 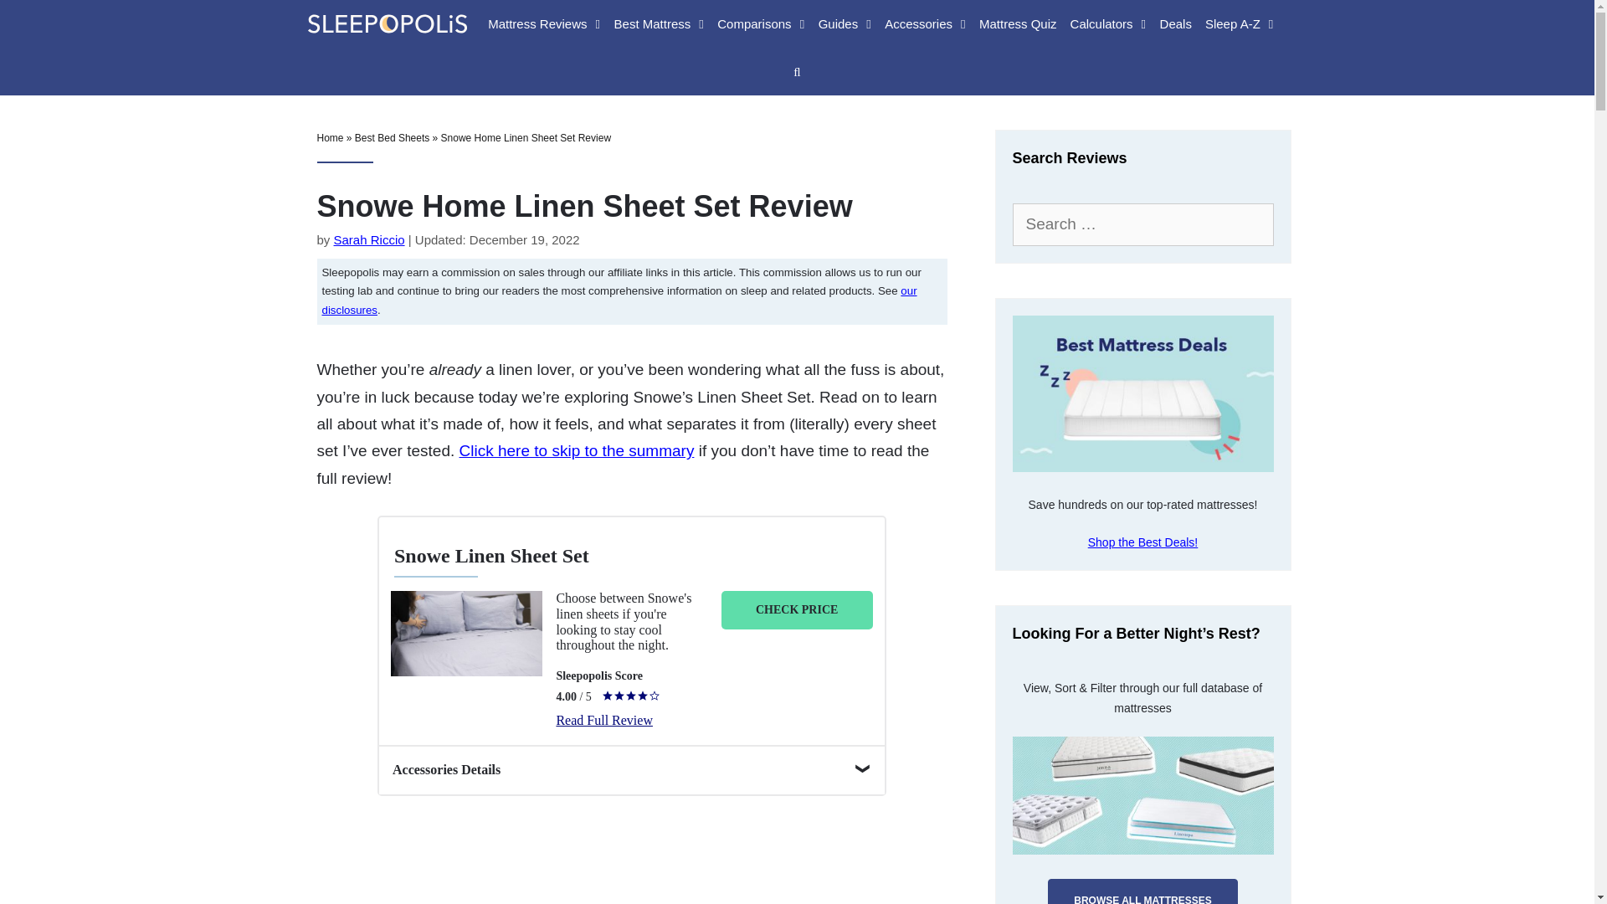 What do you see at coordinates (797, 609) in the screenshot?
I see `Check Price` at bounding box center [797, 609].